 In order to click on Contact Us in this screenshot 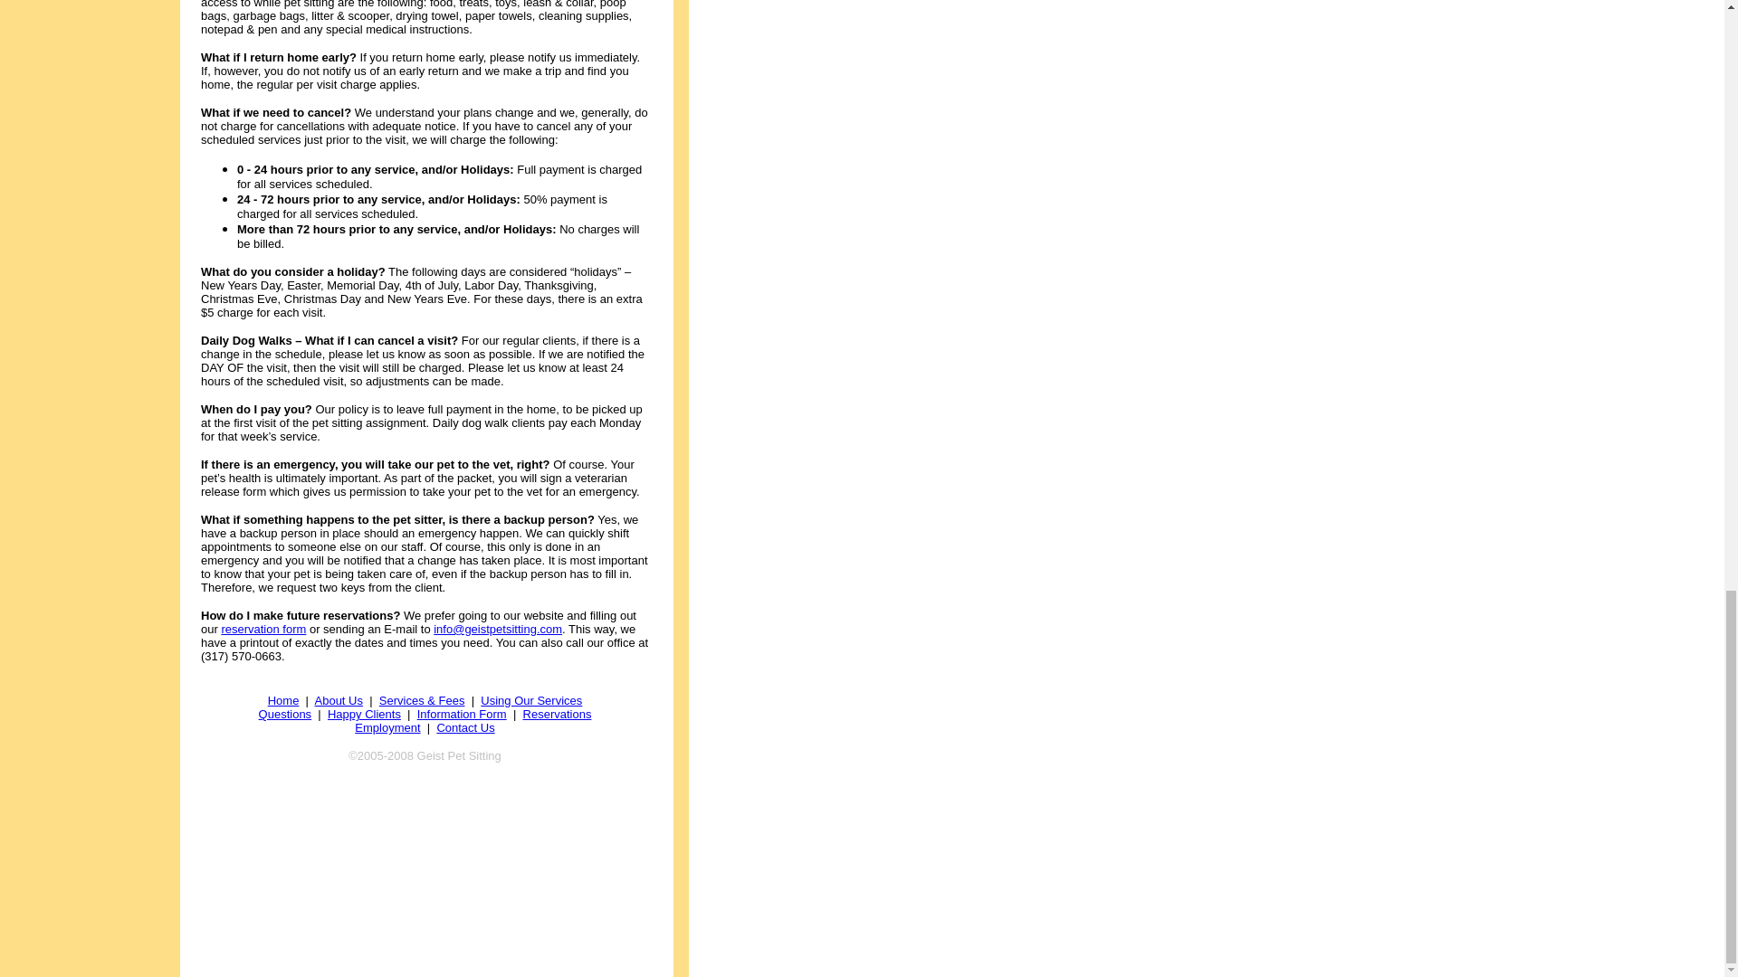, I will do `click(464, 727)`.